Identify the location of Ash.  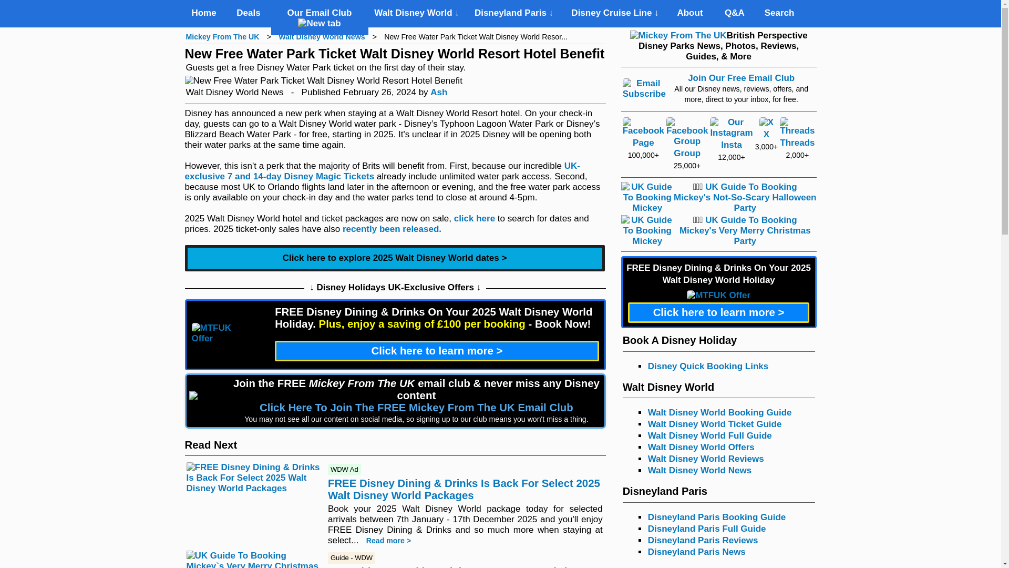
(438, 92).